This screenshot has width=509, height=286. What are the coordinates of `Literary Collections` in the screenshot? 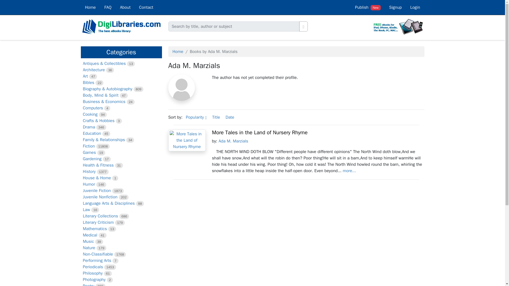 It's located at (100, 216).